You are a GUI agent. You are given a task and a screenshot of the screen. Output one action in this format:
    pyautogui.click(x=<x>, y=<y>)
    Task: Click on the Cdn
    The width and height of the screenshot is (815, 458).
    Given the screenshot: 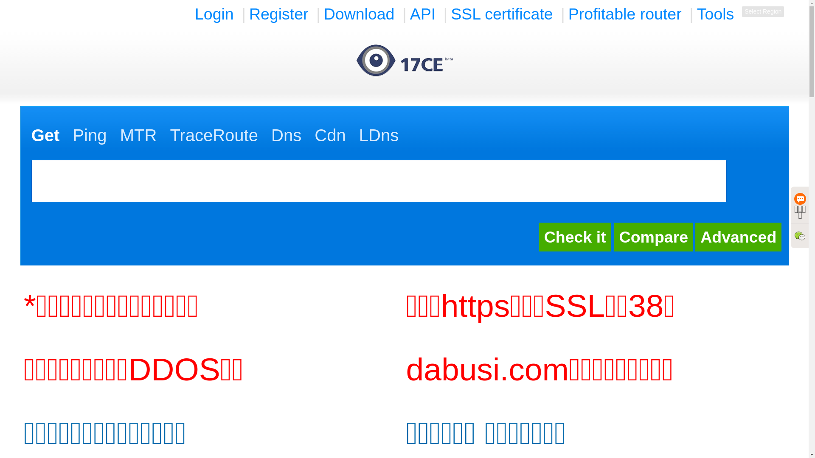 What is the action you would take?
    pyautogui.click(x=330, y=135)
    